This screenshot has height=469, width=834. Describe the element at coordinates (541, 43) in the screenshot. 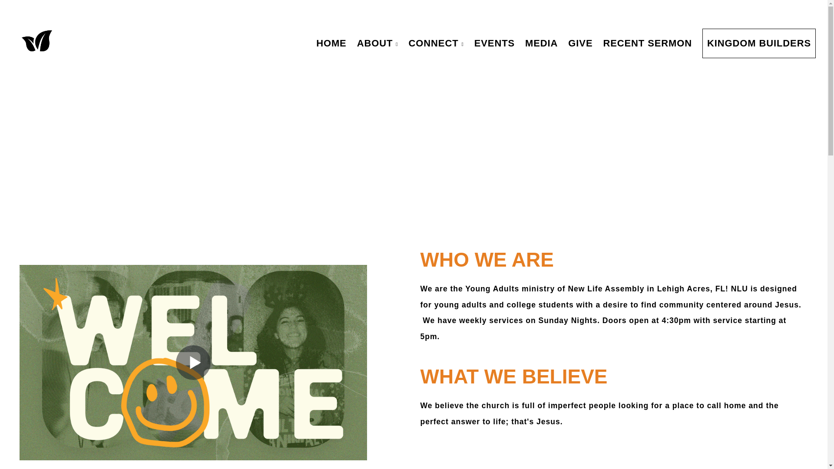

I see `MEDIA` at that location.